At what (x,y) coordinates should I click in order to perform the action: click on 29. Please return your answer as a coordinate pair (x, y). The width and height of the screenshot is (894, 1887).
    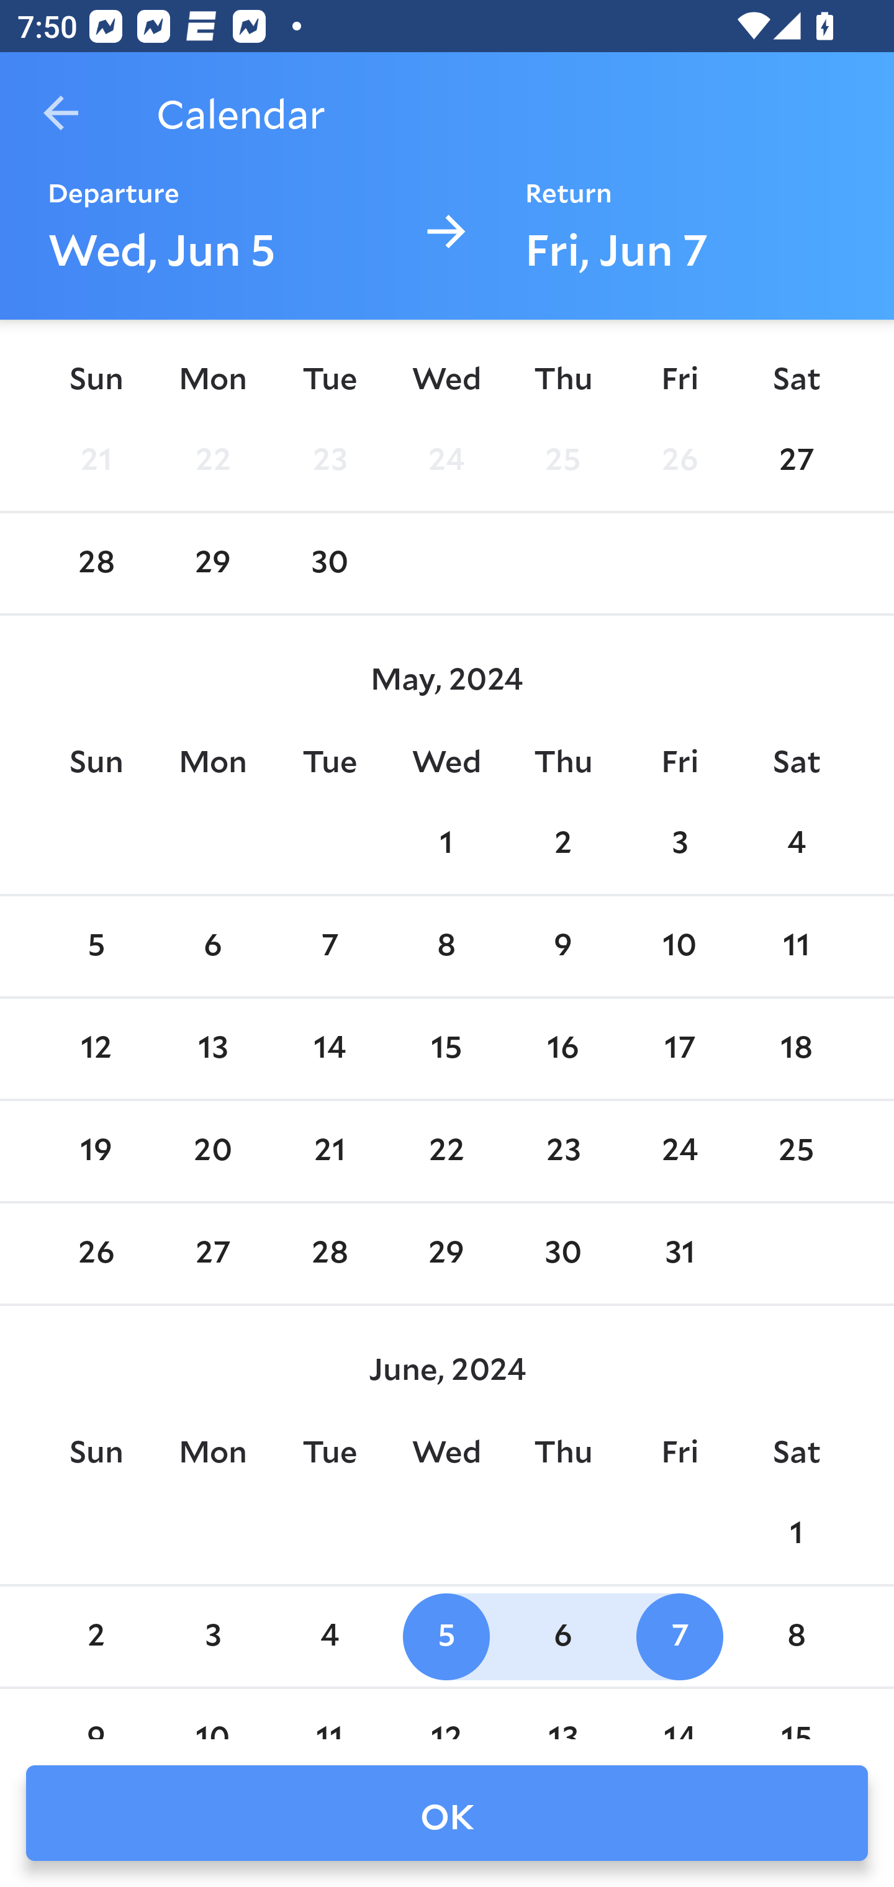
    Looking at the image, I should click on (446, 1254).